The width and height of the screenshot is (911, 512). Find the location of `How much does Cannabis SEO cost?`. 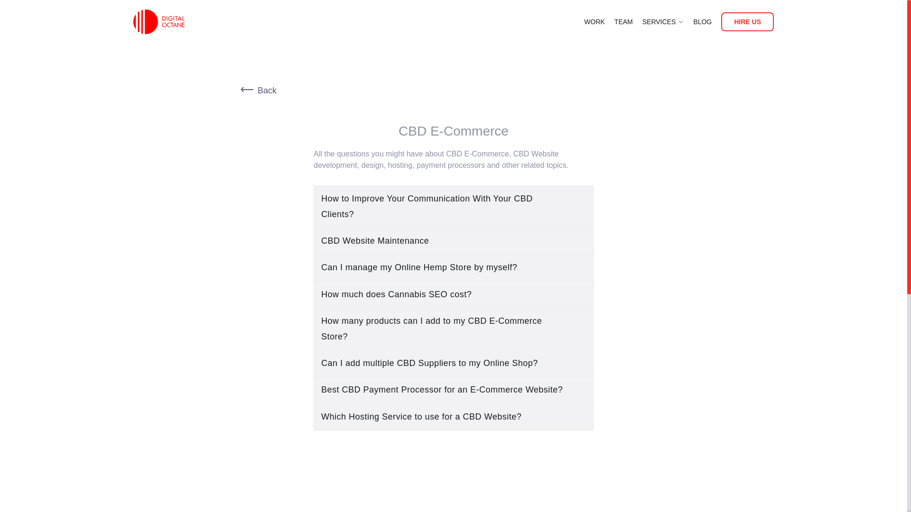

How much does Cannabis SEO cost? is located at coordinates (454, 294).